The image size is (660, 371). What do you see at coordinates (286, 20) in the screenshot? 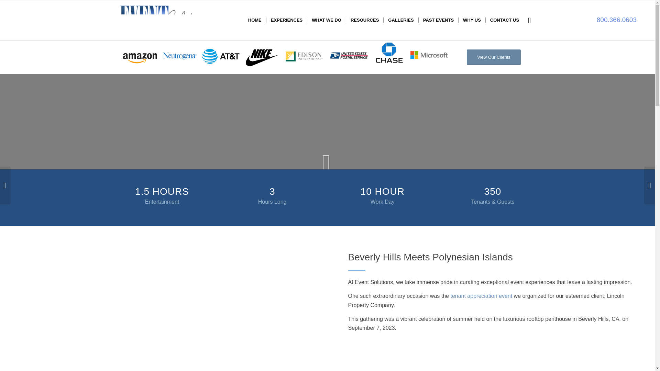
I see `Experiences` at bounding box center [286, 20].